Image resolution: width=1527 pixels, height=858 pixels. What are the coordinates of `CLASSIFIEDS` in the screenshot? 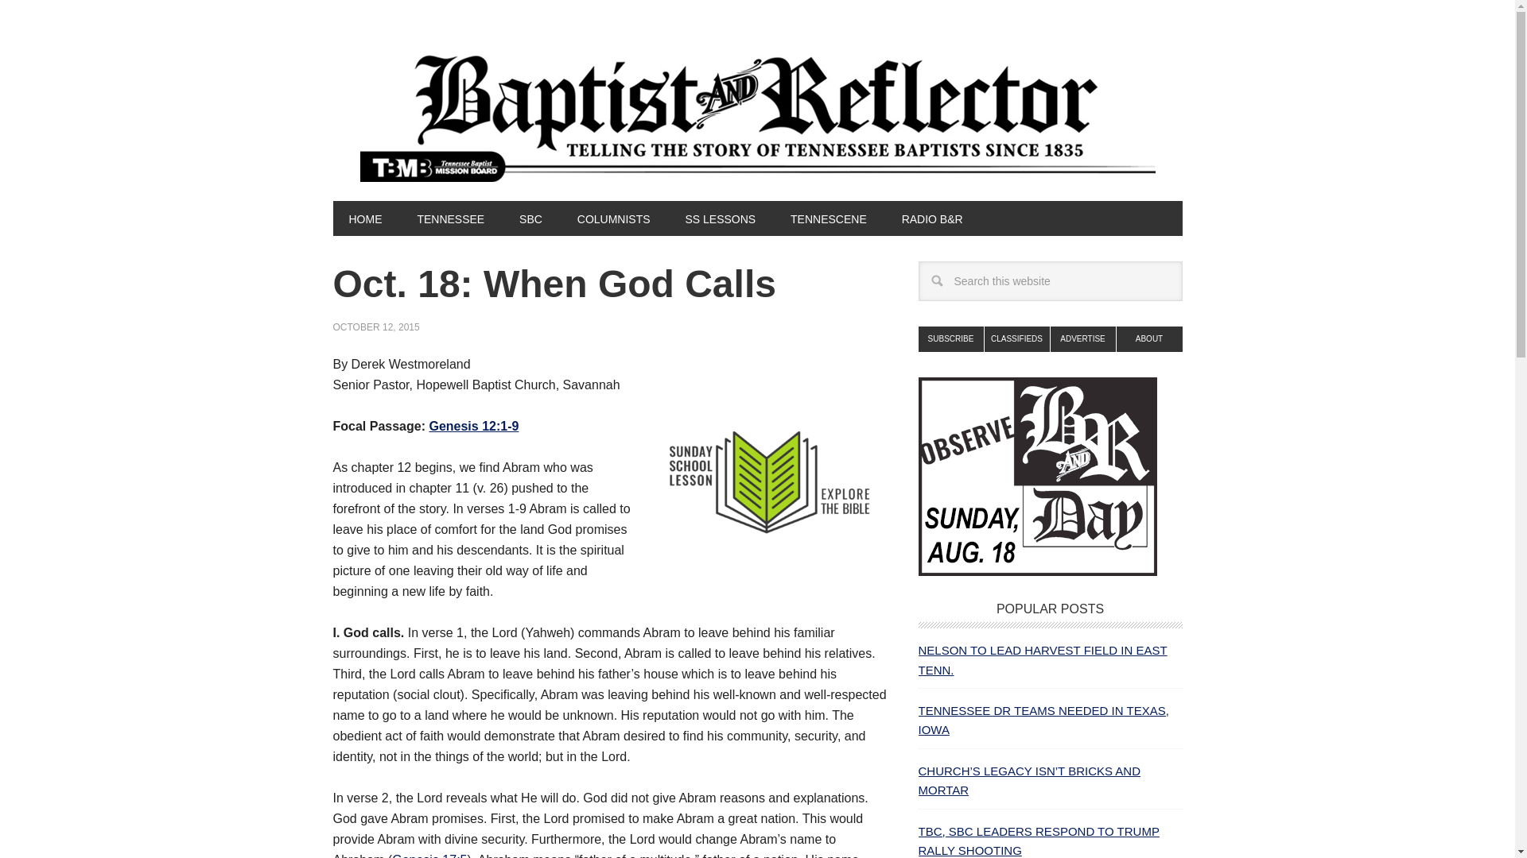 It's located at (1017, 338).